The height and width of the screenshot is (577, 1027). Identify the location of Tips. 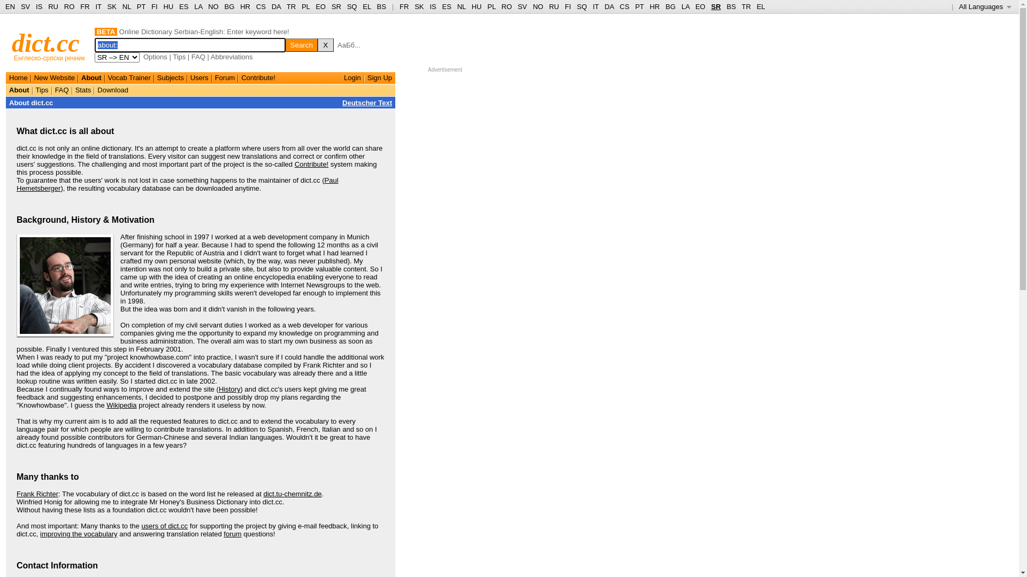
(179, 57).